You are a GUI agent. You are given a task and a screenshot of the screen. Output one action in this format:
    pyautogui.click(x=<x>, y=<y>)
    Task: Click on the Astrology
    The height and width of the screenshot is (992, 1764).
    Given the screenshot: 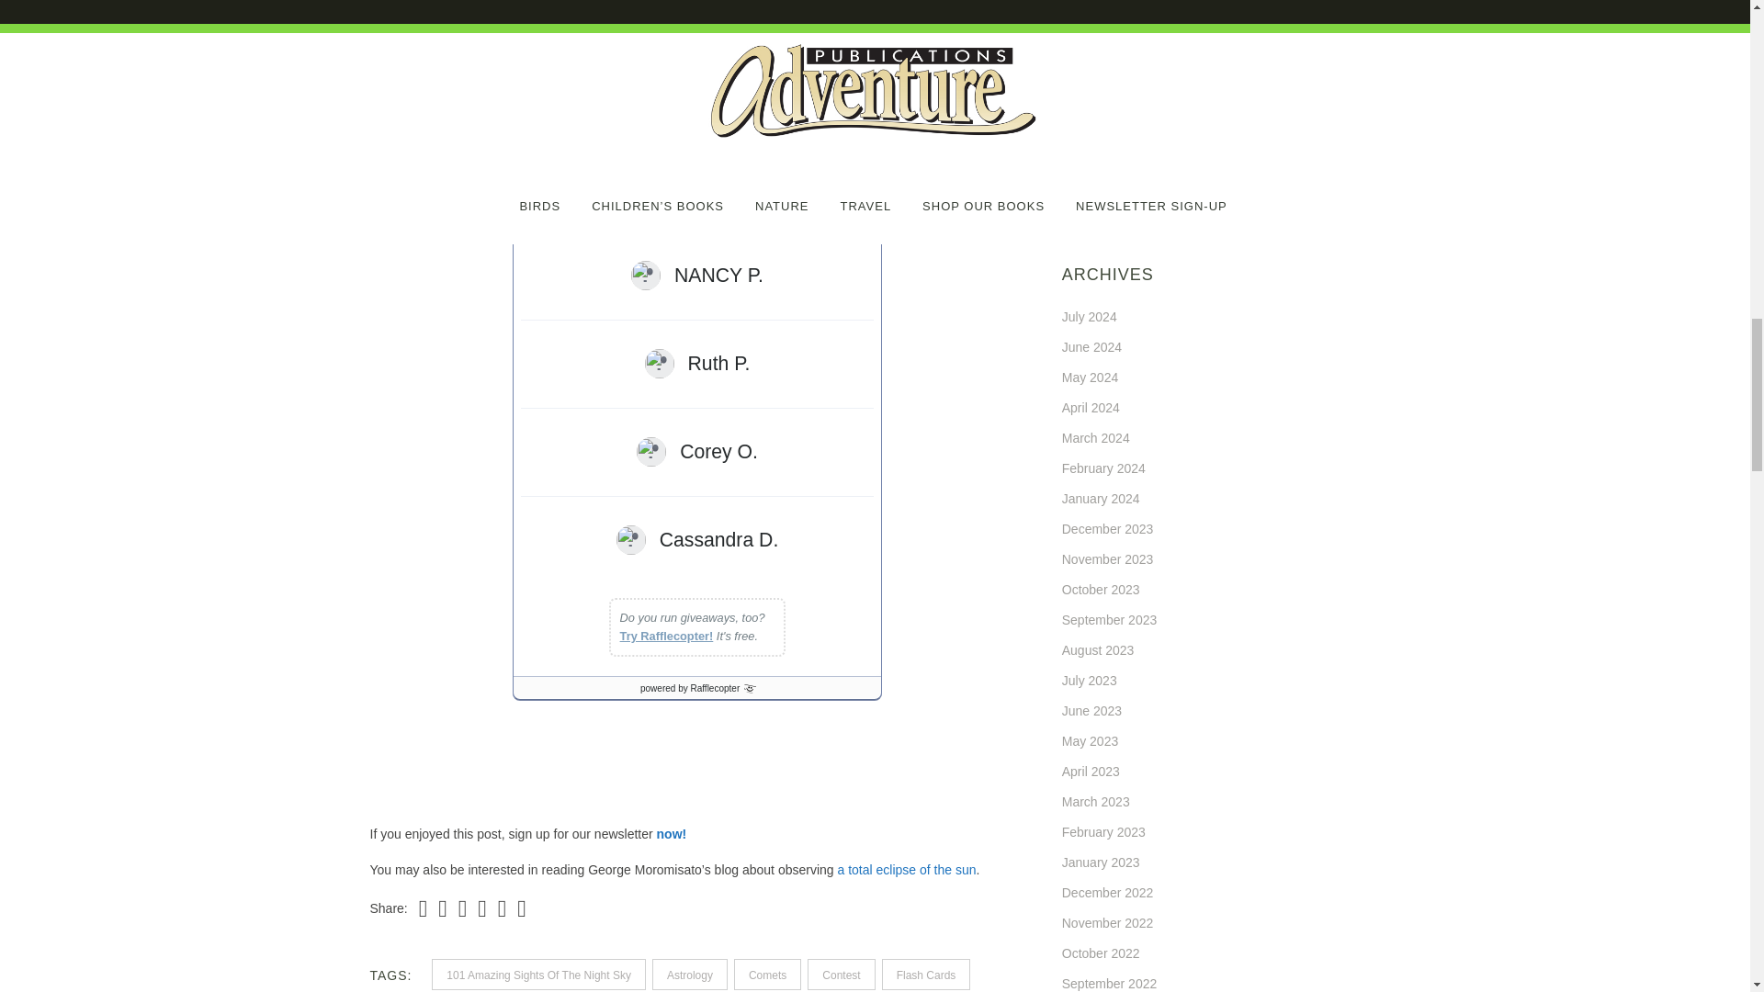 What is the action you would take?
    pyautogui.click(x=689, y=974)
    